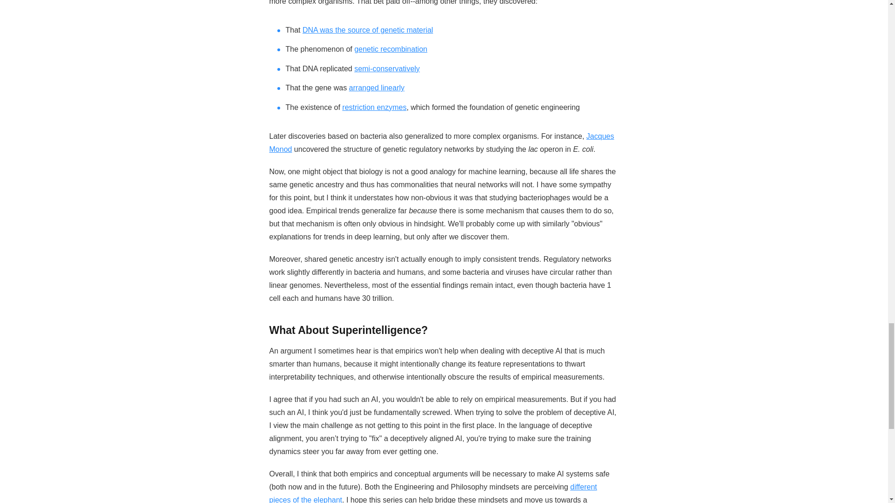  I want to click on different pieces of the elephant, so click(433, 493).